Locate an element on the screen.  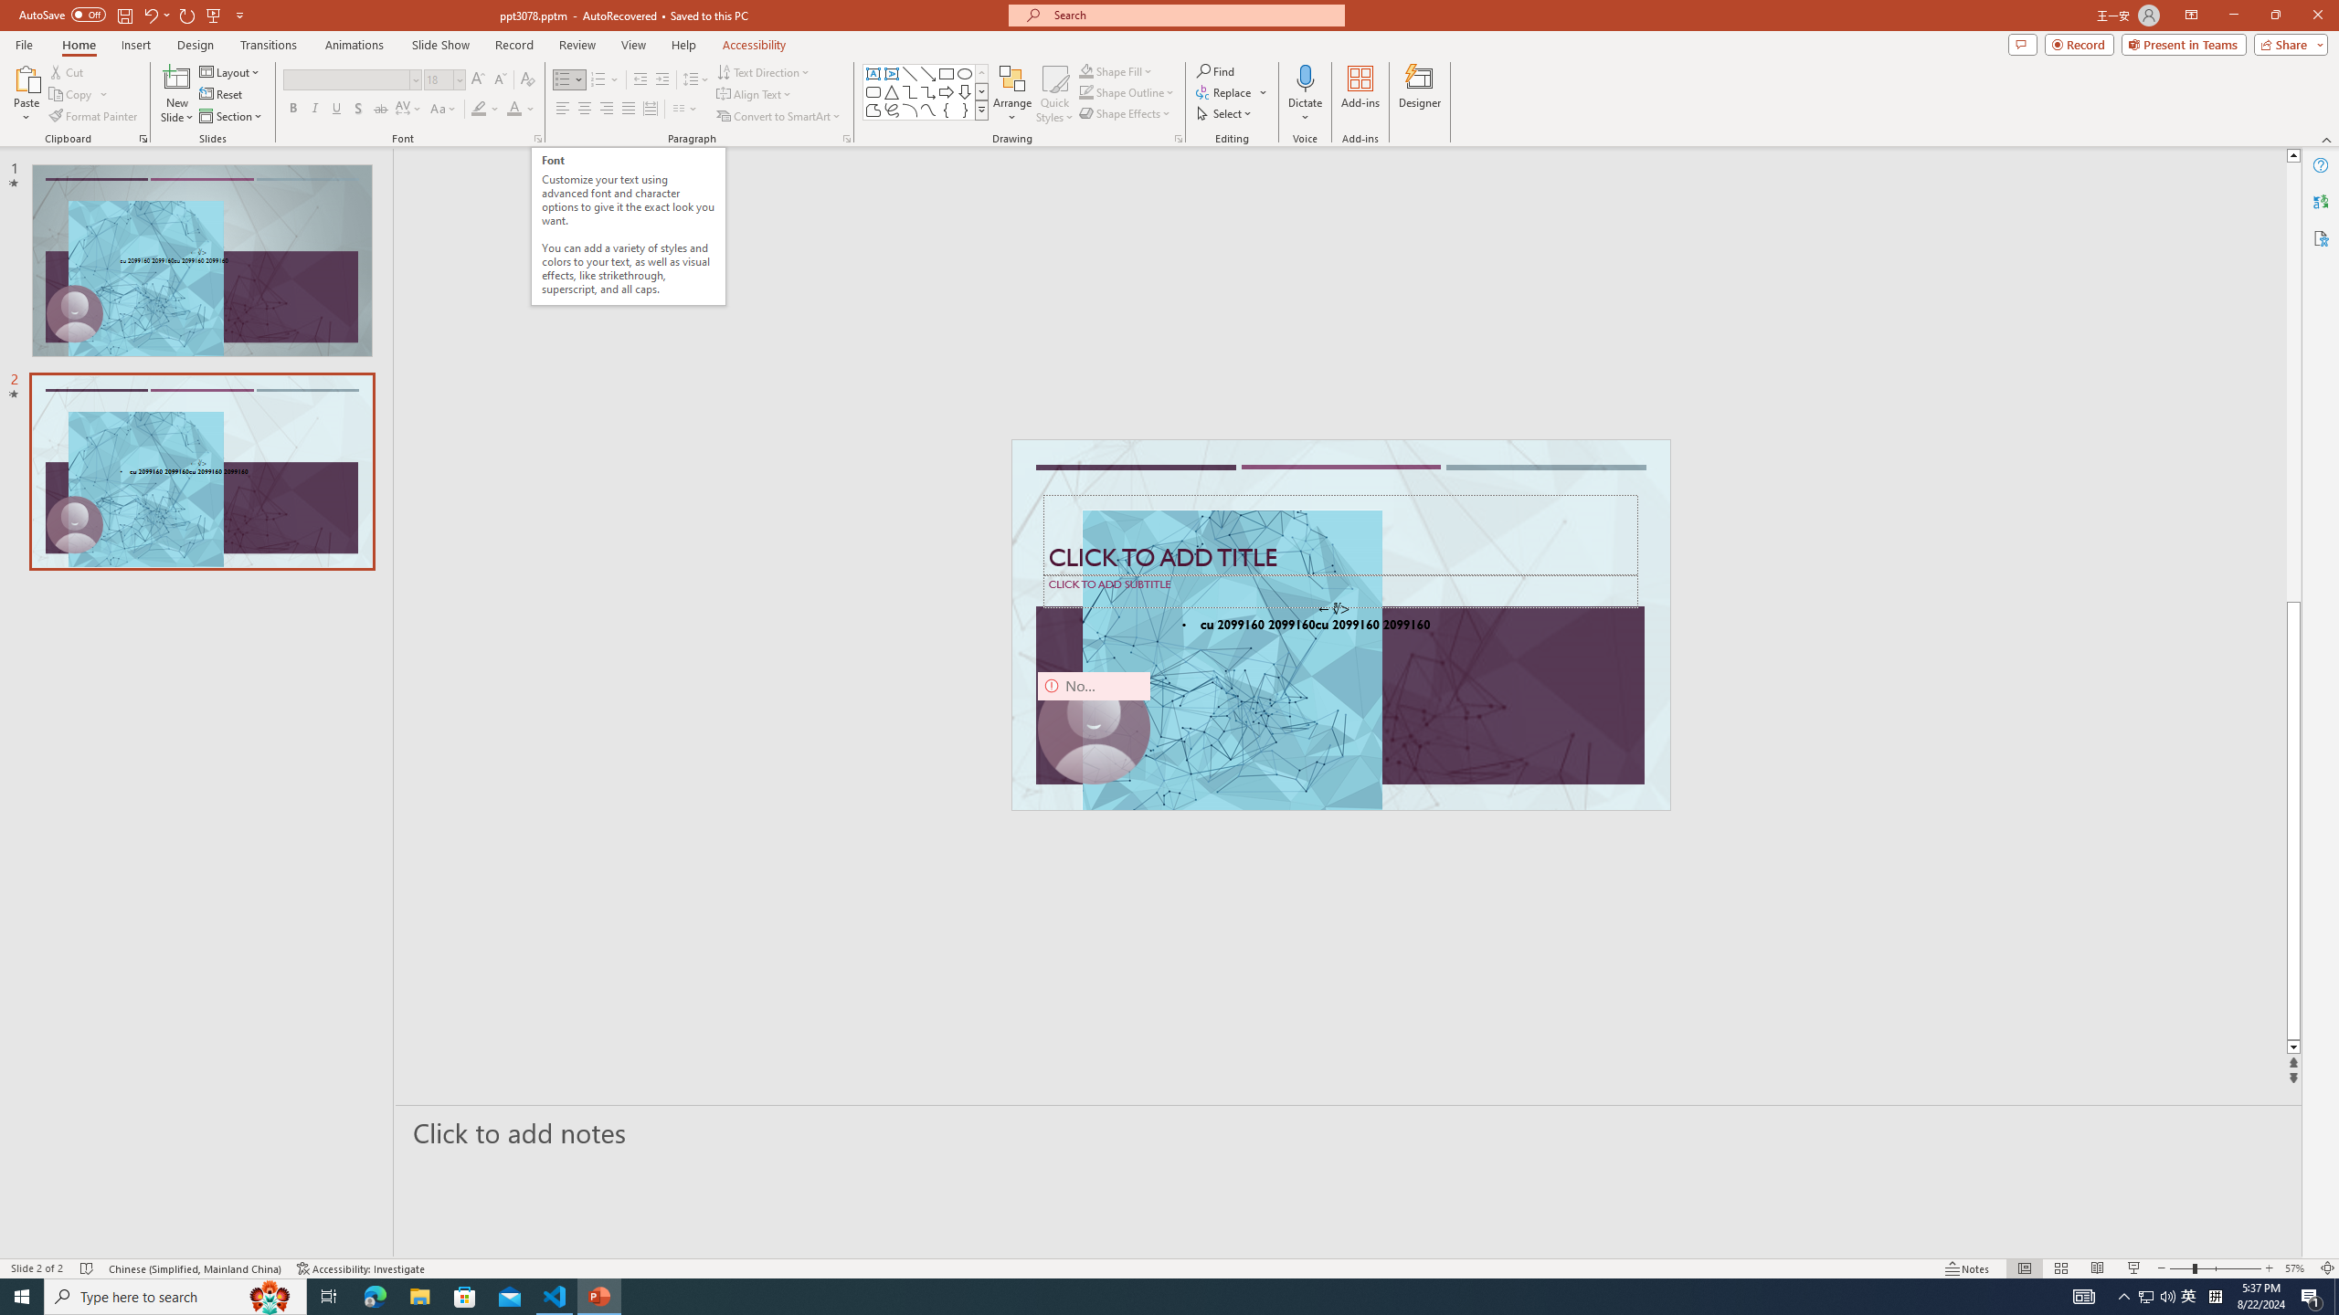
Shapes is located at coordinates (981, 110).